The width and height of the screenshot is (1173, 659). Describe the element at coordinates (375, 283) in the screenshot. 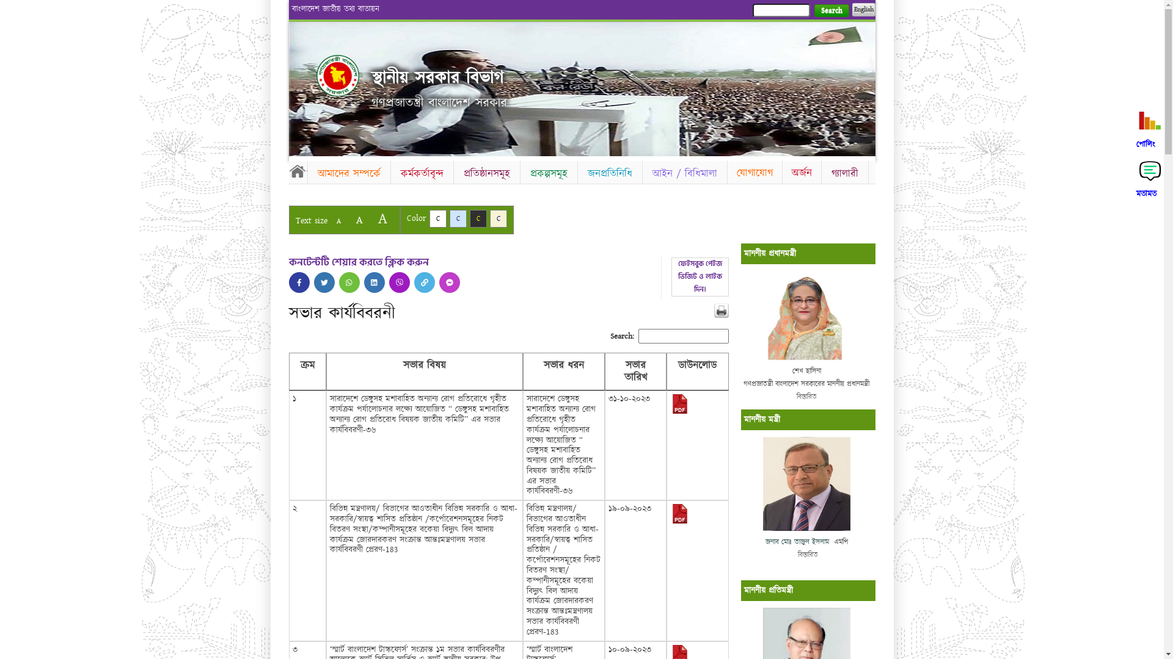

I see `
    
    ` at that location.